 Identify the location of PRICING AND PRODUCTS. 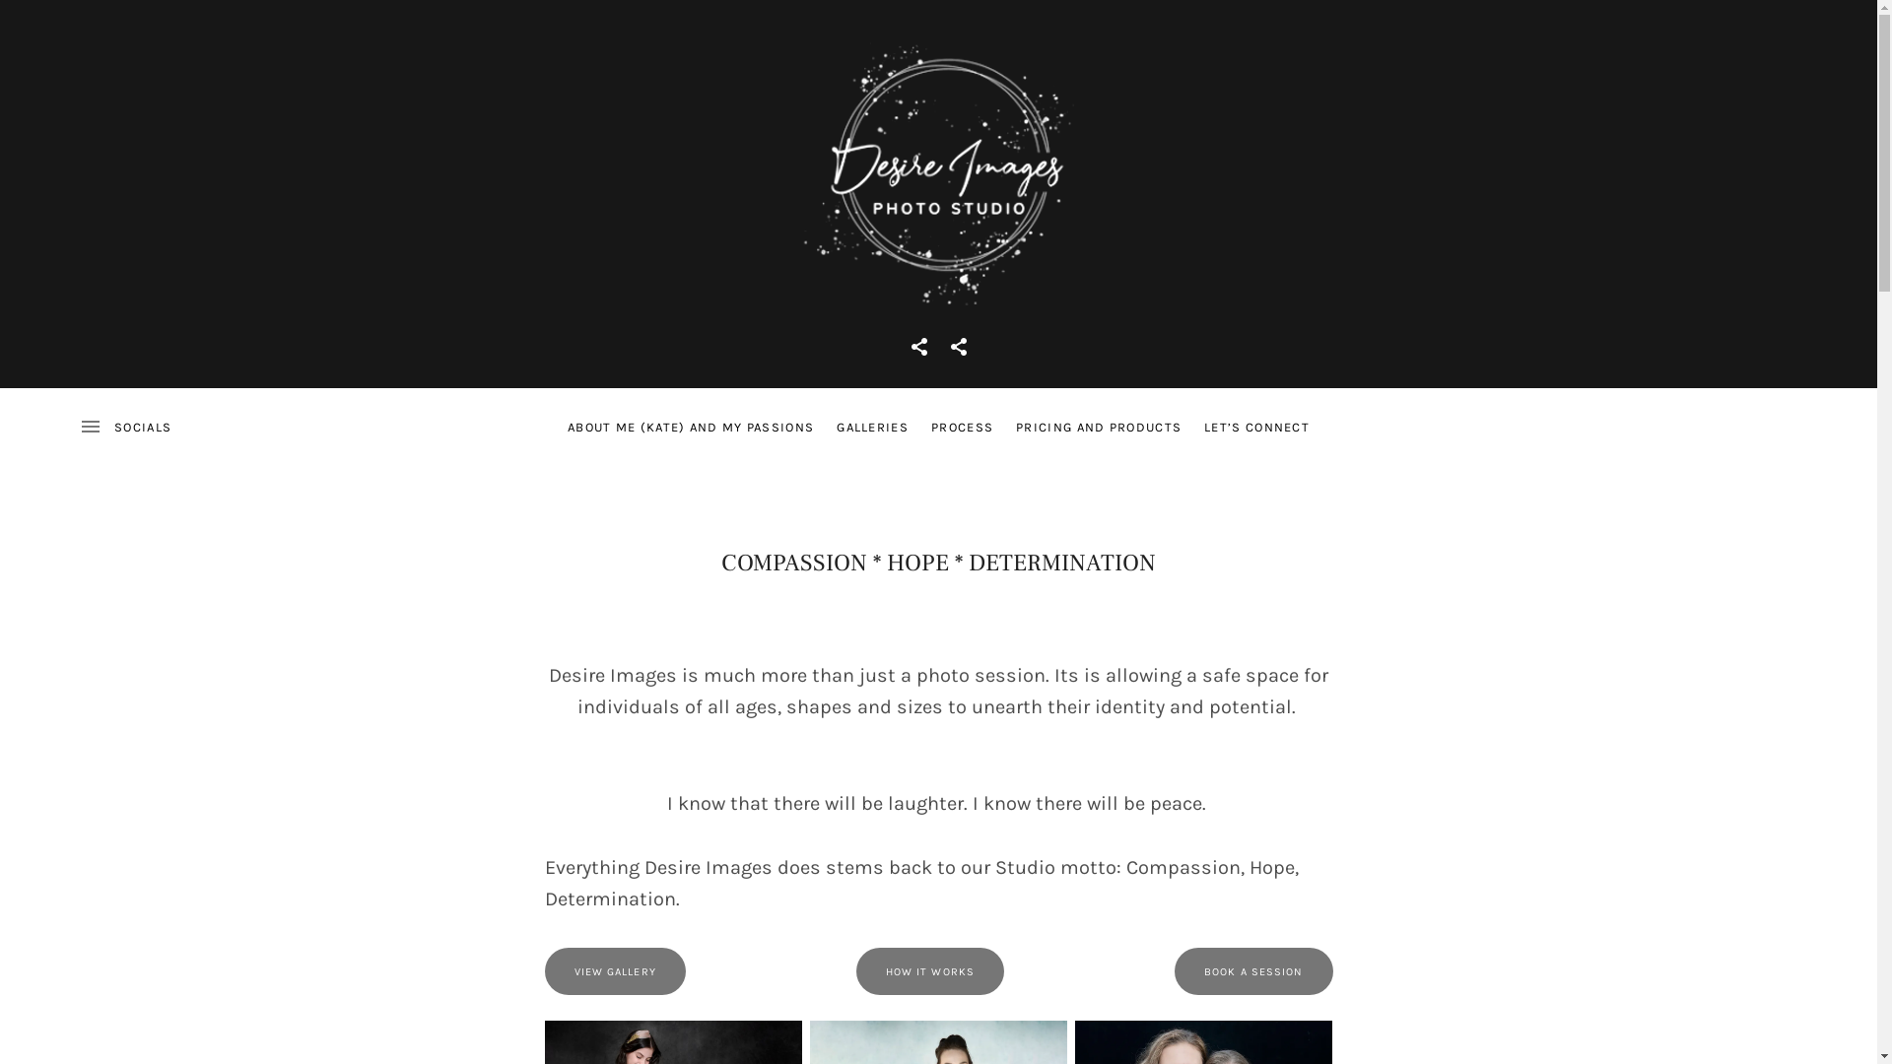
(1099, 428).